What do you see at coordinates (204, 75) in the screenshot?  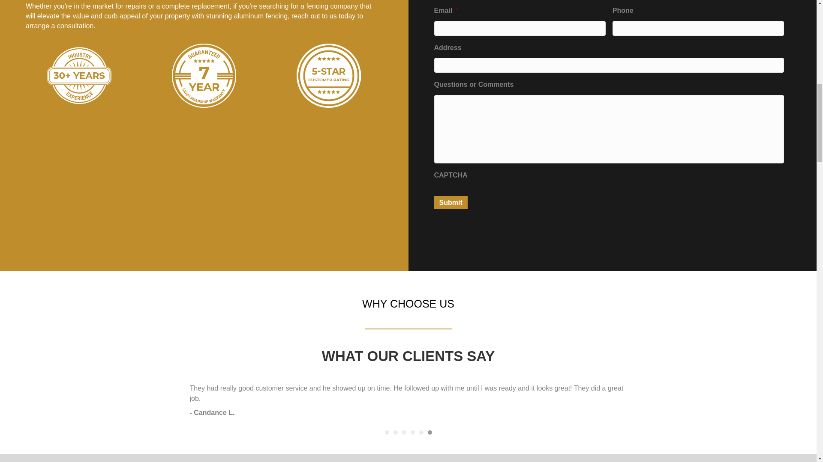 I see `Trust-Badge-1` at bounding box center [204, 75].